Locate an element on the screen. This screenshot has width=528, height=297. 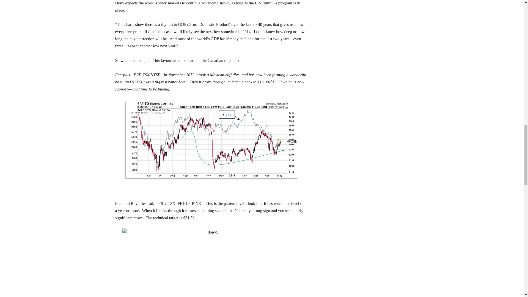
dony5 is located at coordinates (211, 263).